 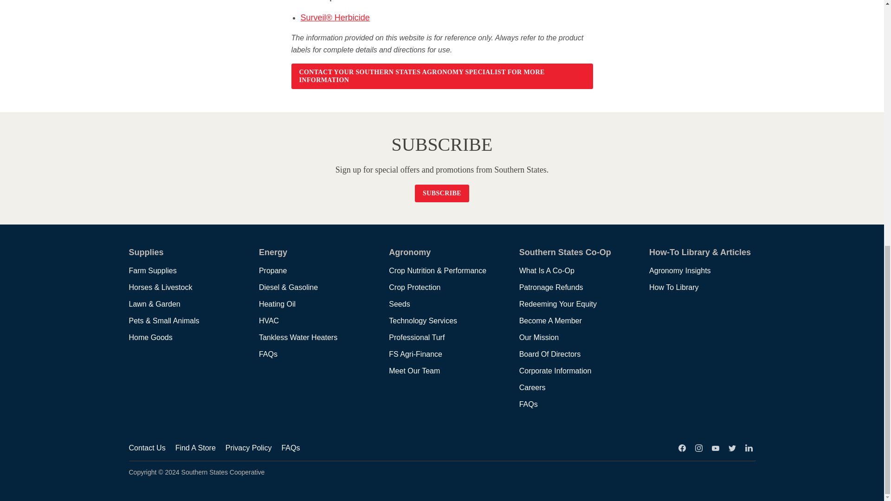 What do you see at coordinates (749, 448) in the screenshot?
I see `LinkedIn` at bounding box center [749, 448].